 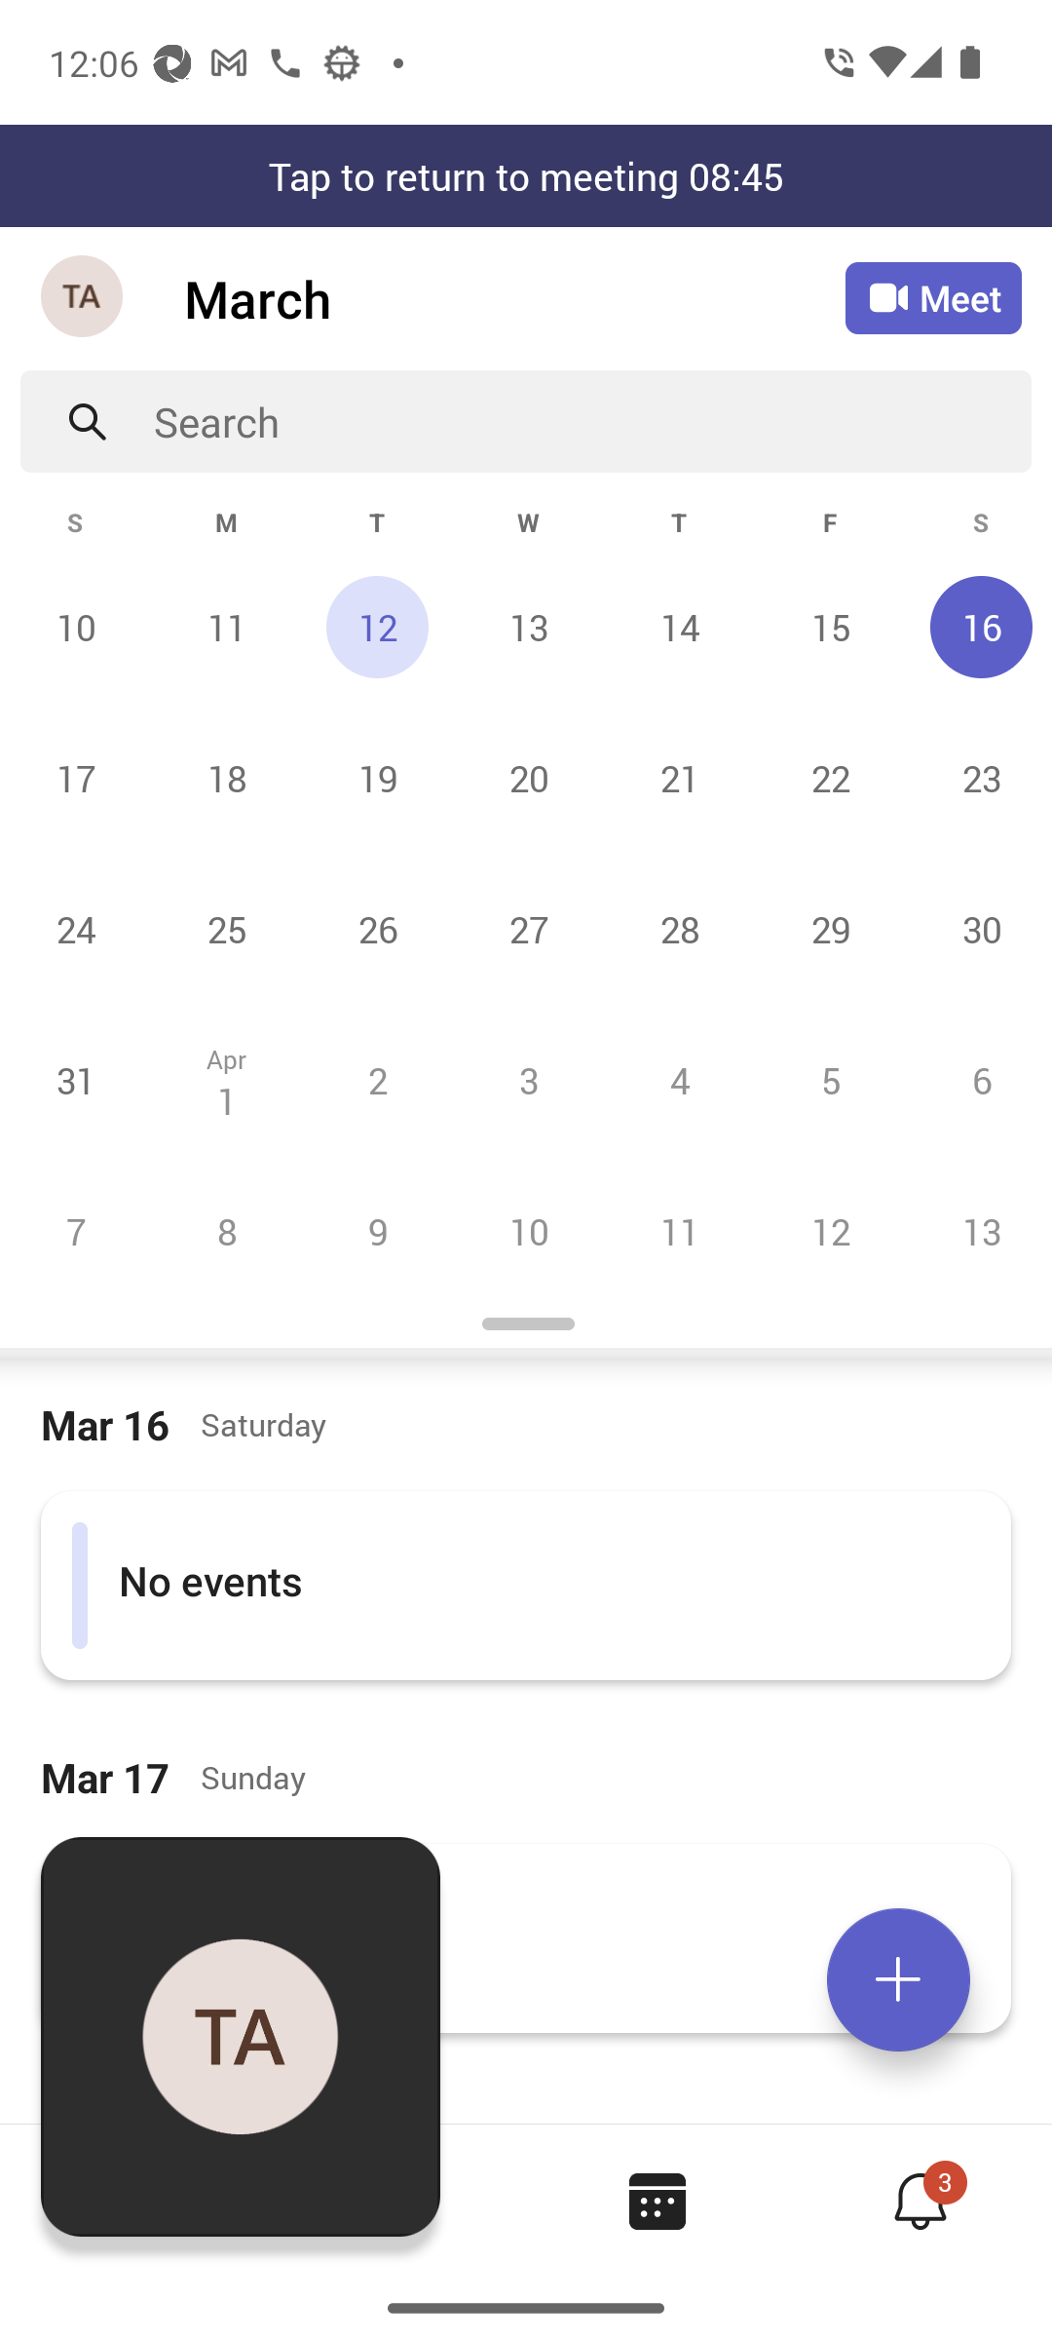 I want to click on Navigation, so click(x=84, y=298).